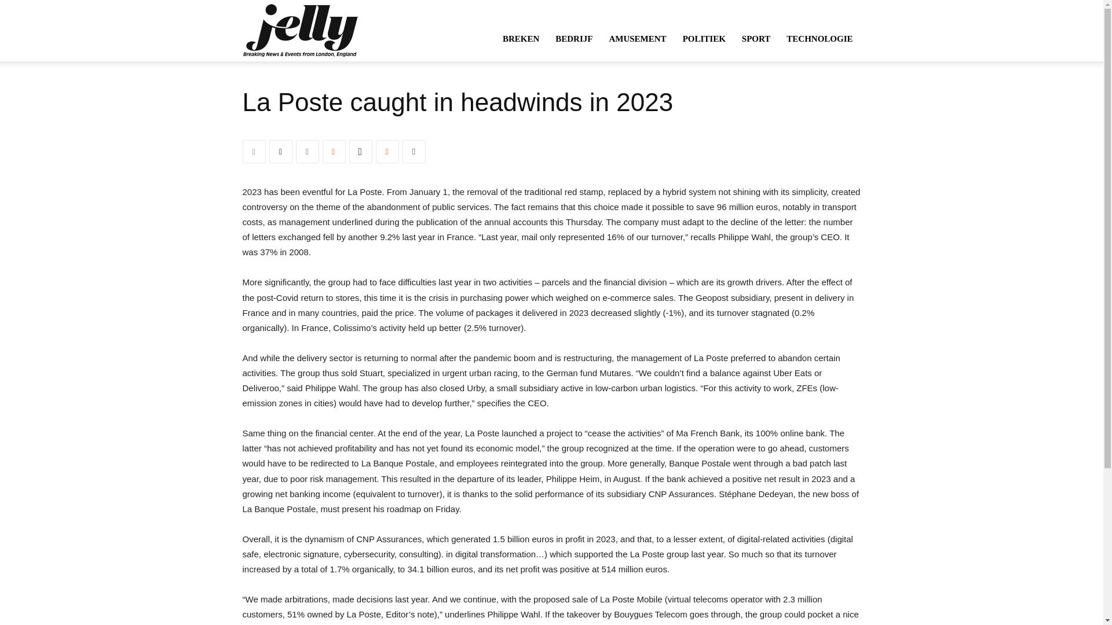 The image size is (1112, 625). I want to click on Afdrukken, so click(413, 151).